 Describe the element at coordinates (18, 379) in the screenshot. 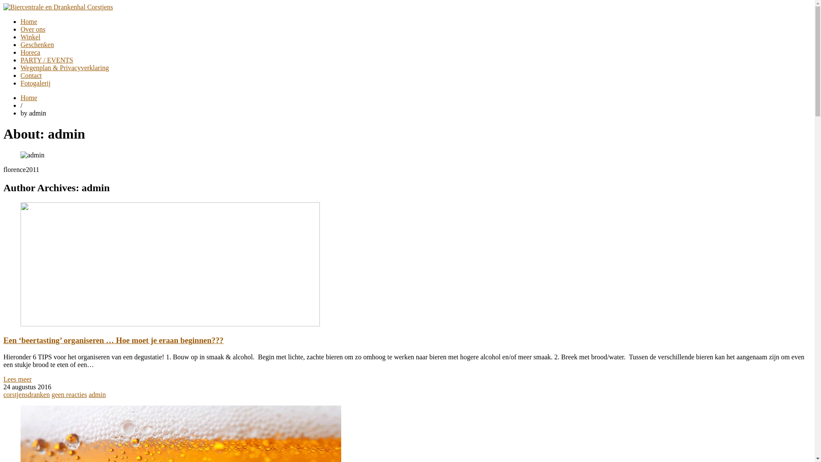

I see `Lees meer` at that location.